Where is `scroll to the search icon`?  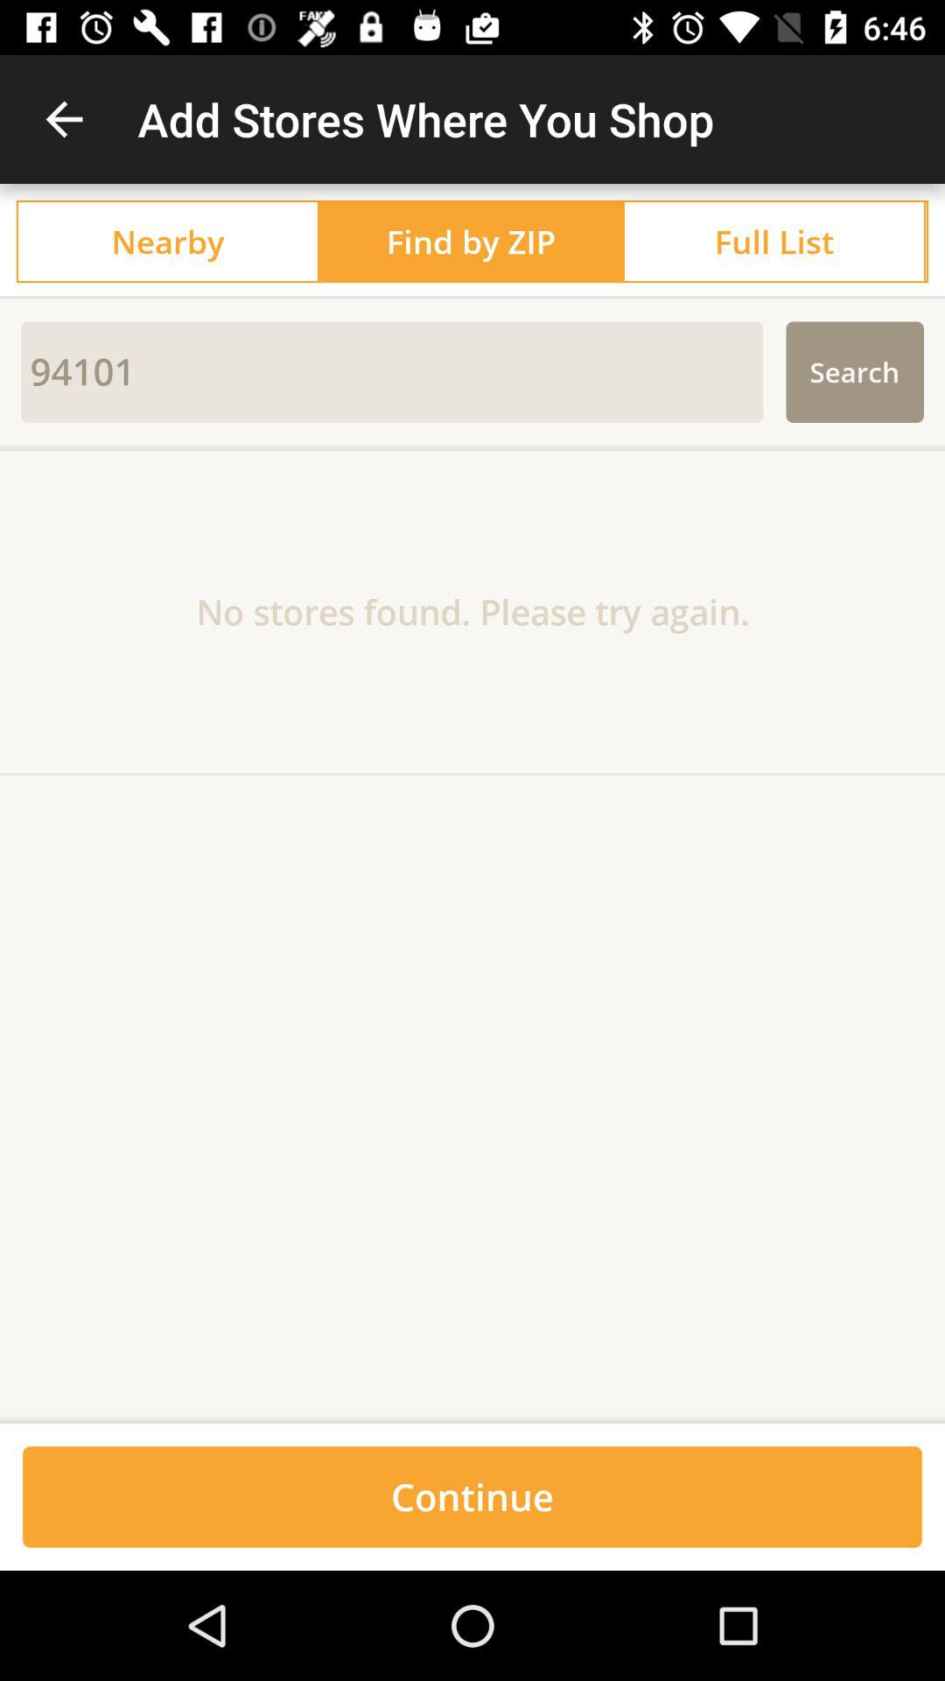
scroll to the search icon is located at coordinates (854, 371).